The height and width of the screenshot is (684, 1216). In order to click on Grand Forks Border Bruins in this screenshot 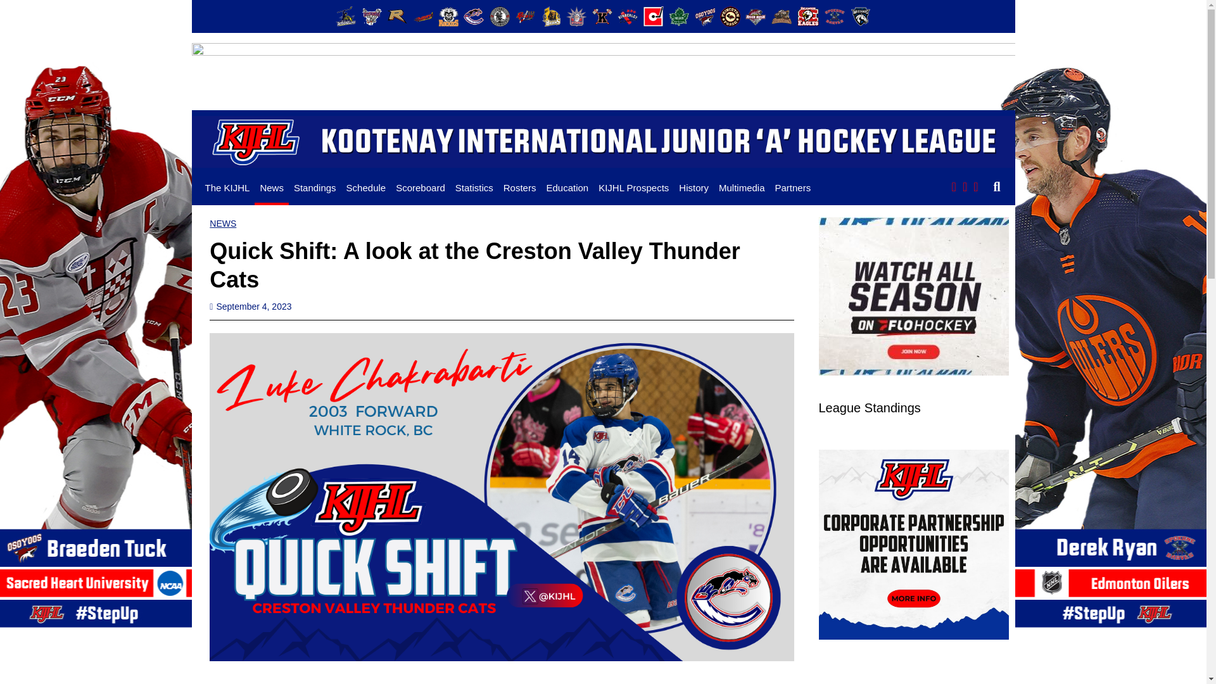, I will do `click(551, 16)`.